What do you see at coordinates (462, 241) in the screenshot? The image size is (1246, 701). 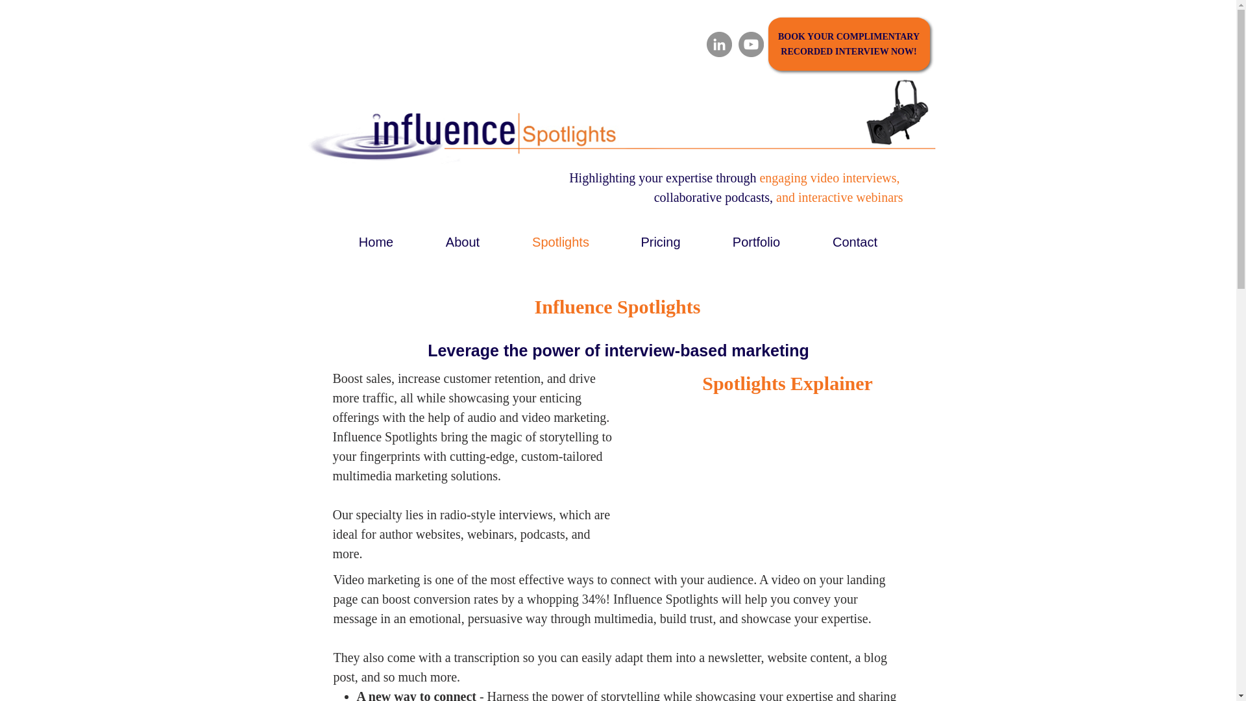 I see `About` at bounding box center [462, 241].